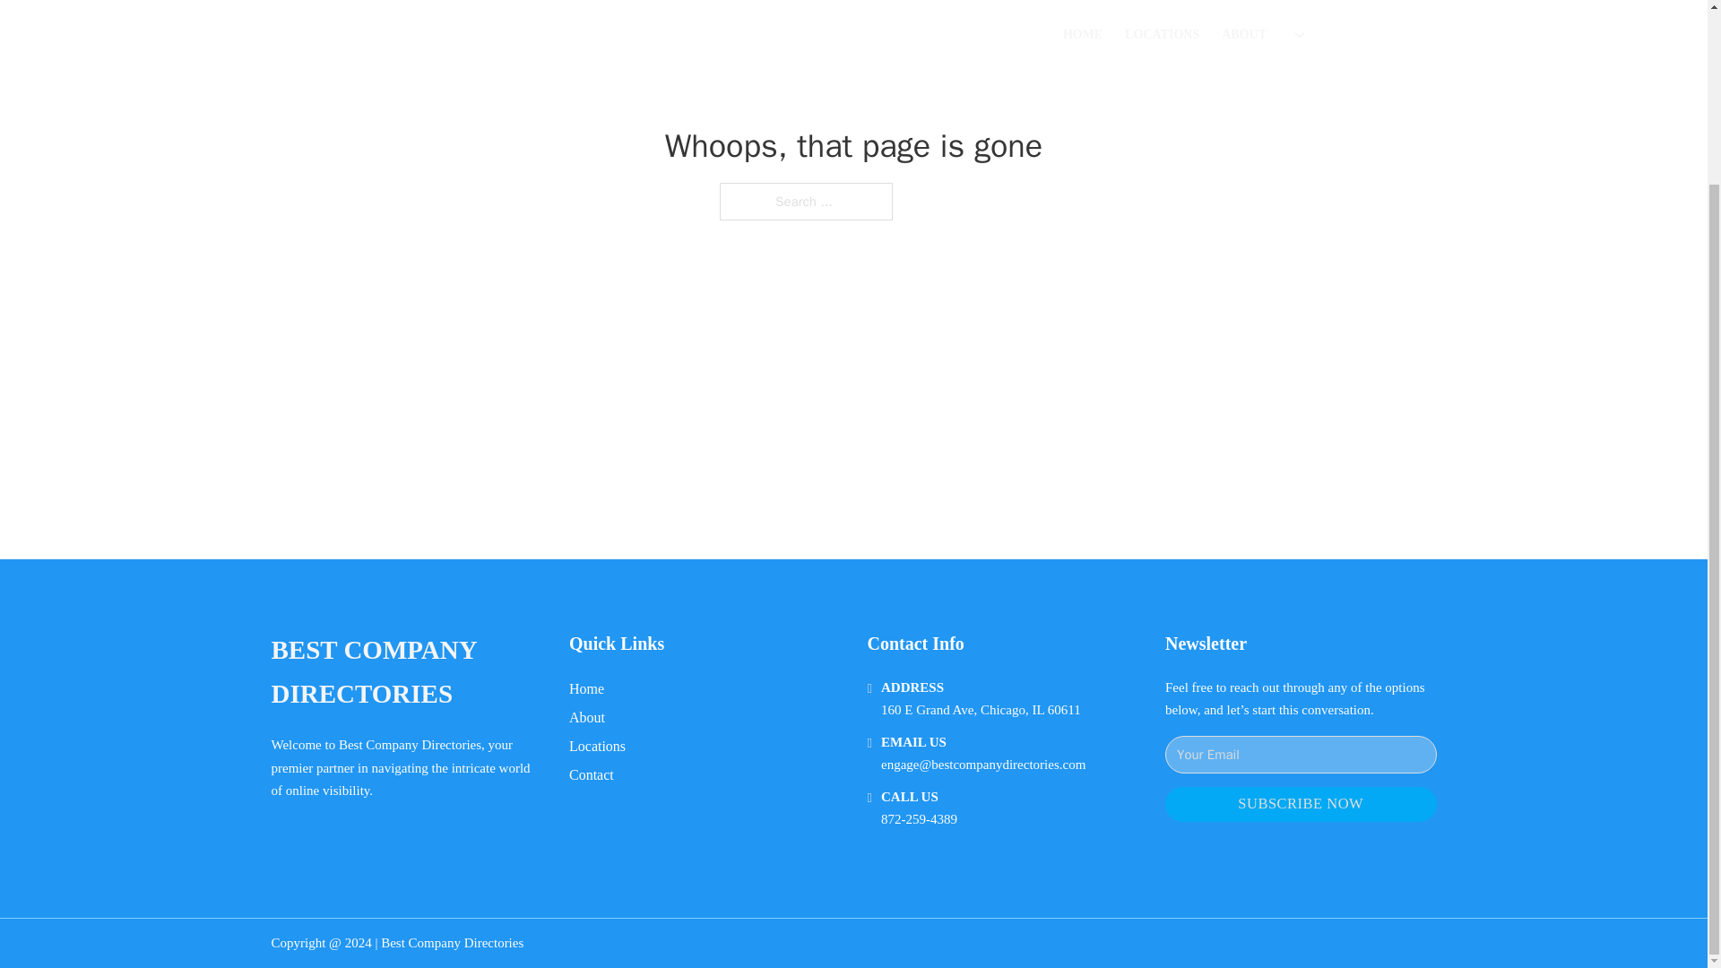  What do you see at coordinates (592, 774) in the screenshot?
I see `Contact` at bounding box center [592, 774].